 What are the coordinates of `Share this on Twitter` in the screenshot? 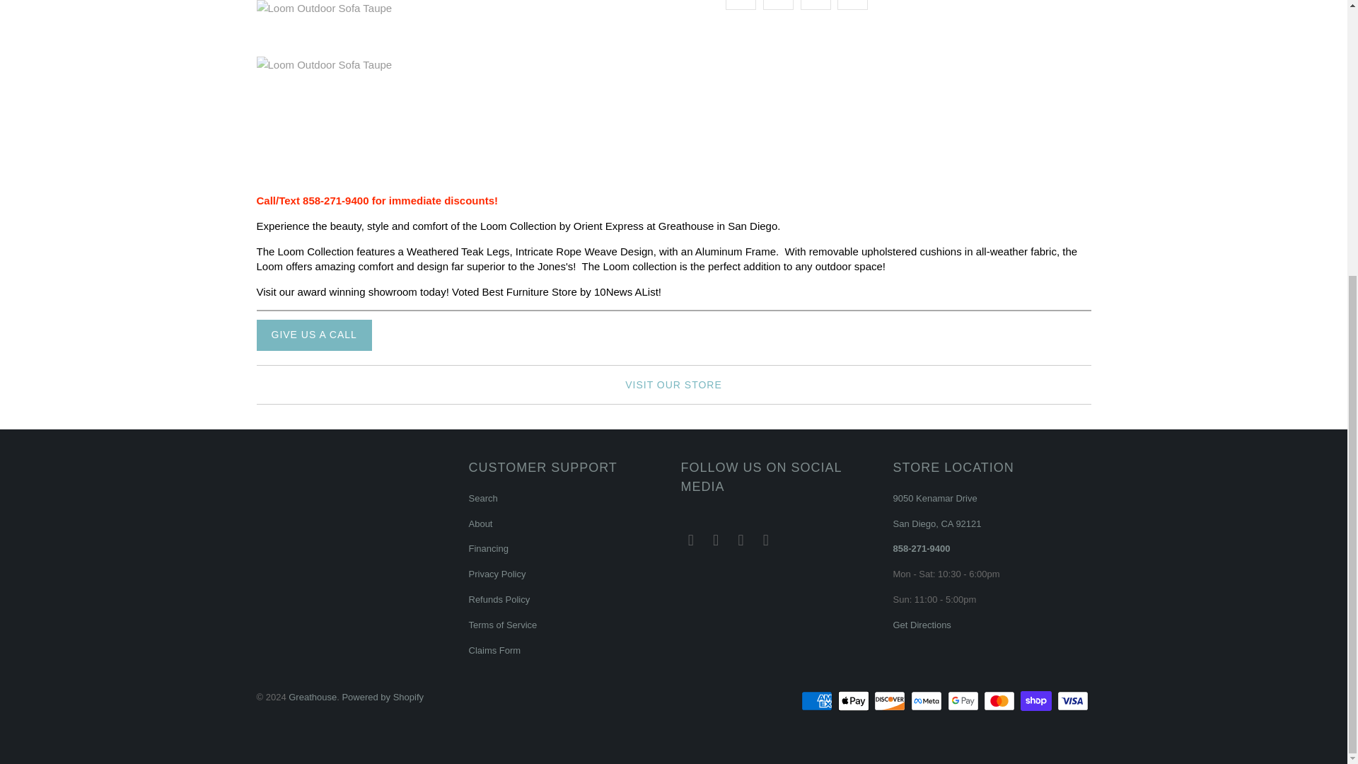 It's located at (741, 5).